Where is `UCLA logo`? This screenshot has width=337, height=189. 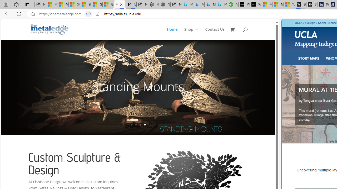 UCLA logo is located at coordinates (306, 34).